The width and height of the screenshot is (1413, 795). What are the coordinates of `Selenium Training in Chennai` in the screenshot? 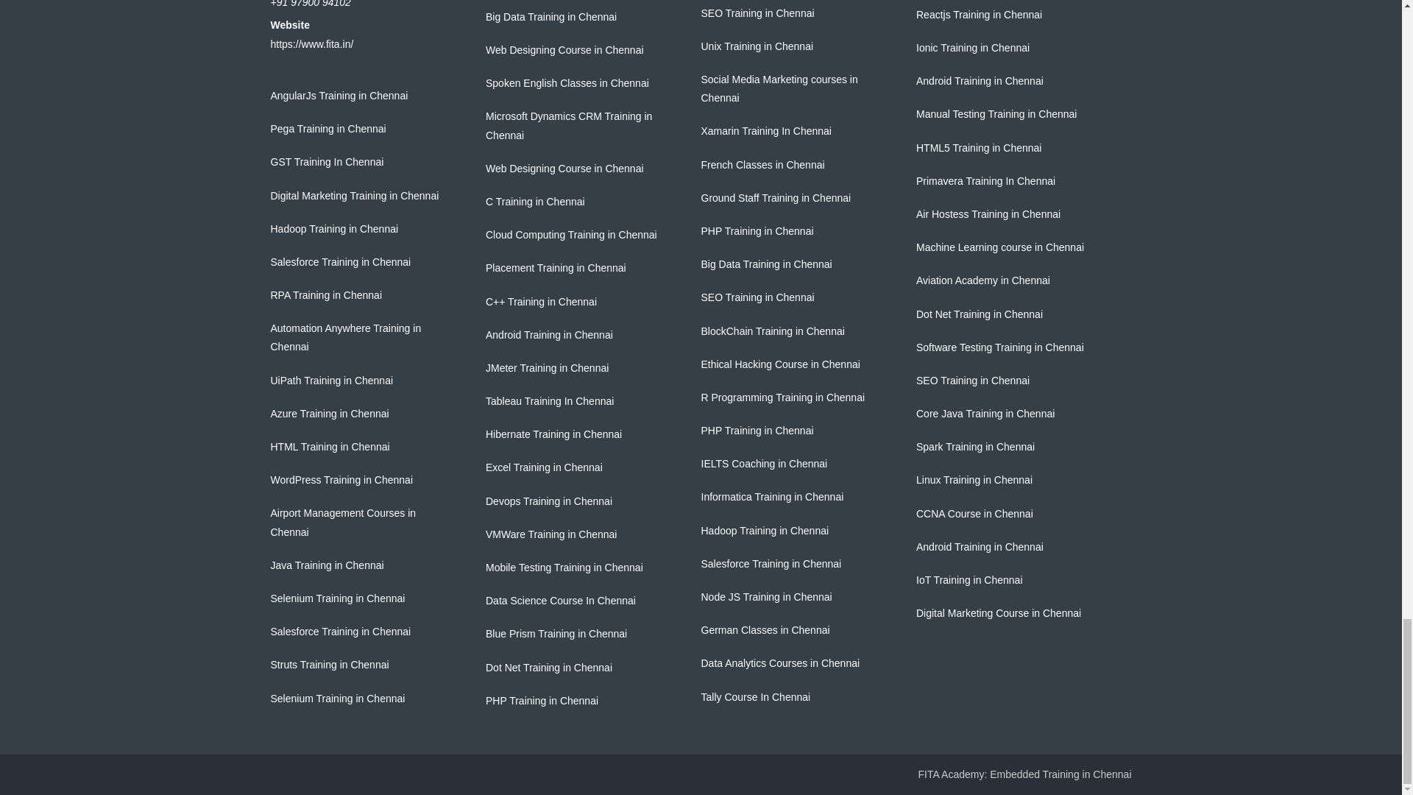 It's located at (339, 598).